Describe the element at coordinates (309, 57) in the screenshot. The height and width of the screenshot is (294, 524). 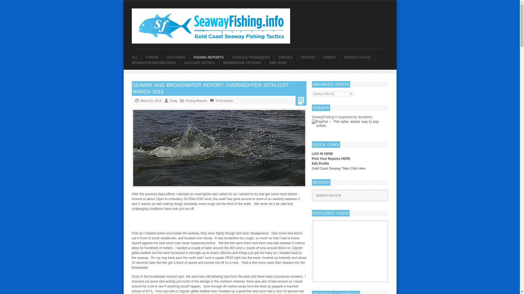
I see `PHOTOS` at that location.